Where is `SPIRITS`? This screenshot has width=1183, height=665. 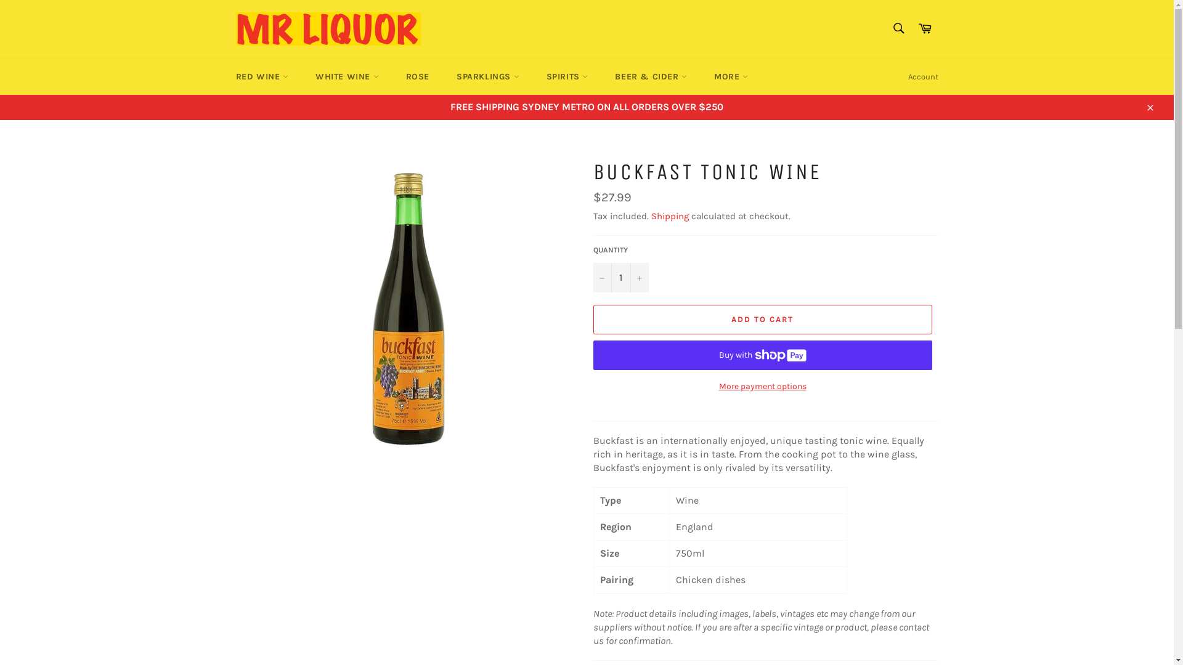 SPIRITS is located at coordinates (567, 76).